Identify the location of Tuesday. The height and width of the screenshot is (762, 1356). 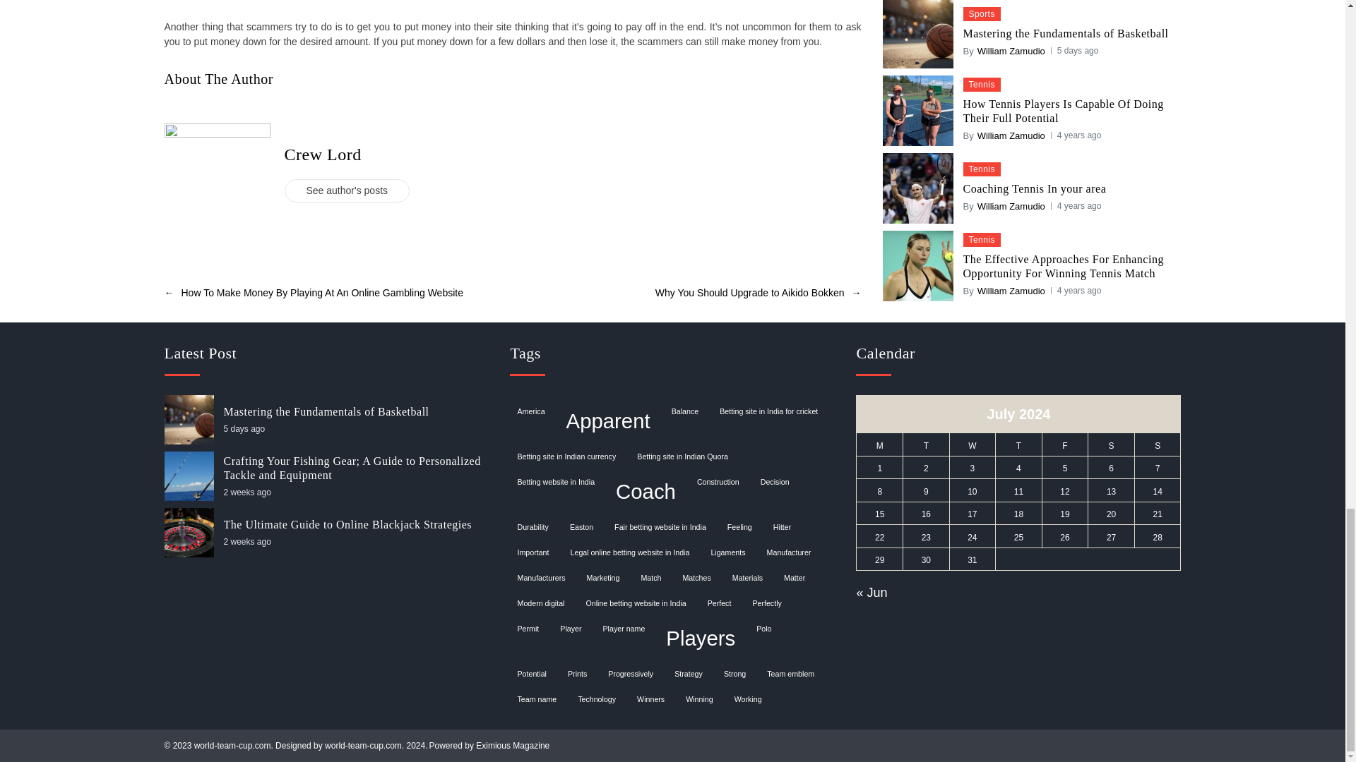
(927, 445).